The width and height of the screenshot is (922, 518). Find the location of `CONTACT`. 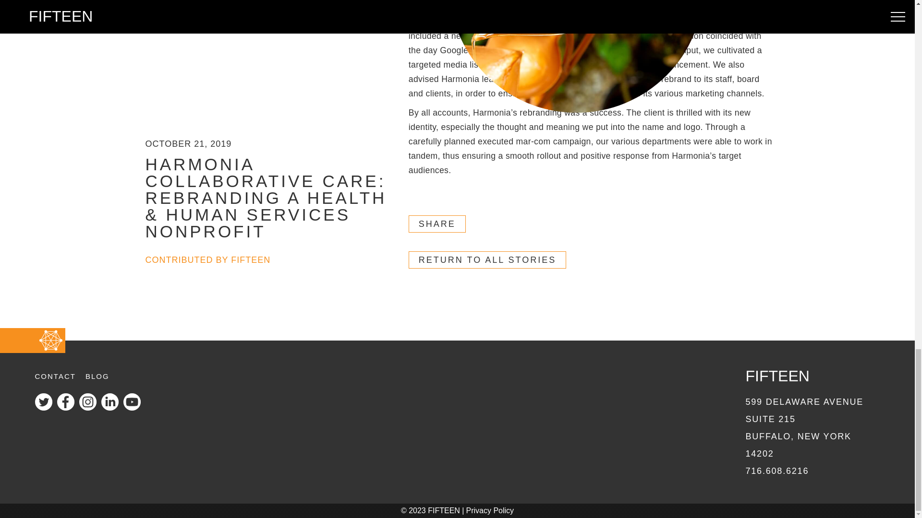

CONTACT is located at coordinates (804, 428).